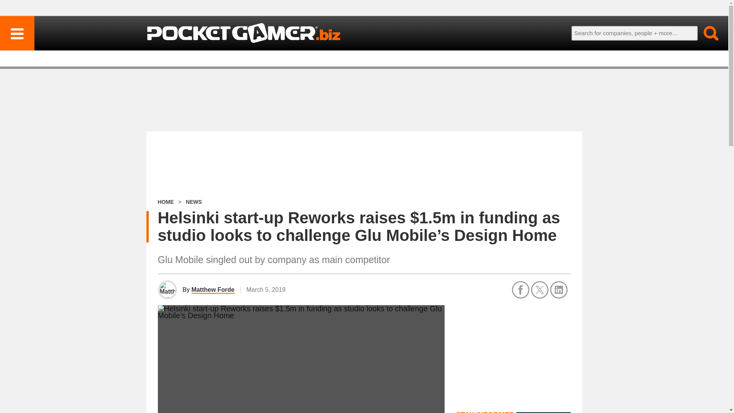 Image resolution: width=734 pixels, height=413 pixels. Describe the element at coordinates (165, 202) in the screenshot. I see `HOME` at that location.